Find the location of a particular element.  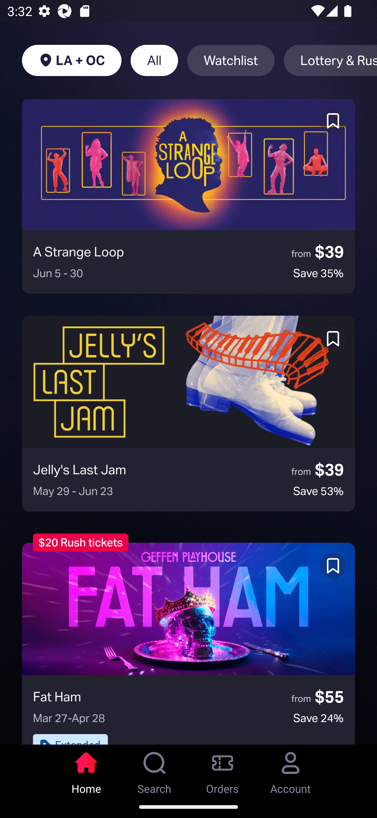

Watchlist is located at coordinates (231, 60).